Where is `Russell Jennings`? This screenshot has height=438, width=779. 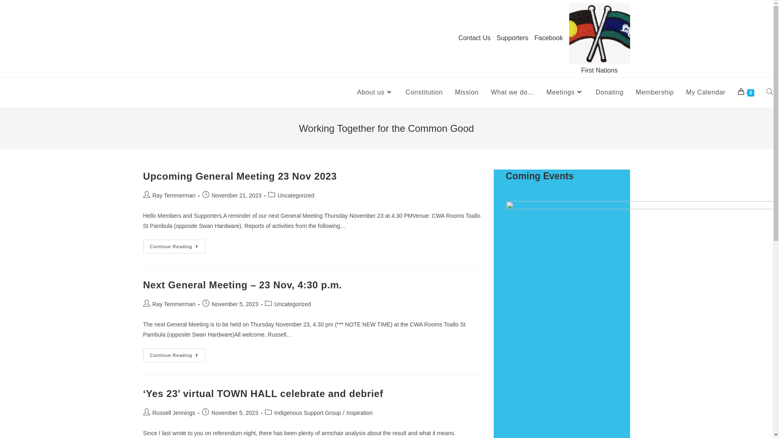 Russell Jennings is located at coordinates (174, 413).